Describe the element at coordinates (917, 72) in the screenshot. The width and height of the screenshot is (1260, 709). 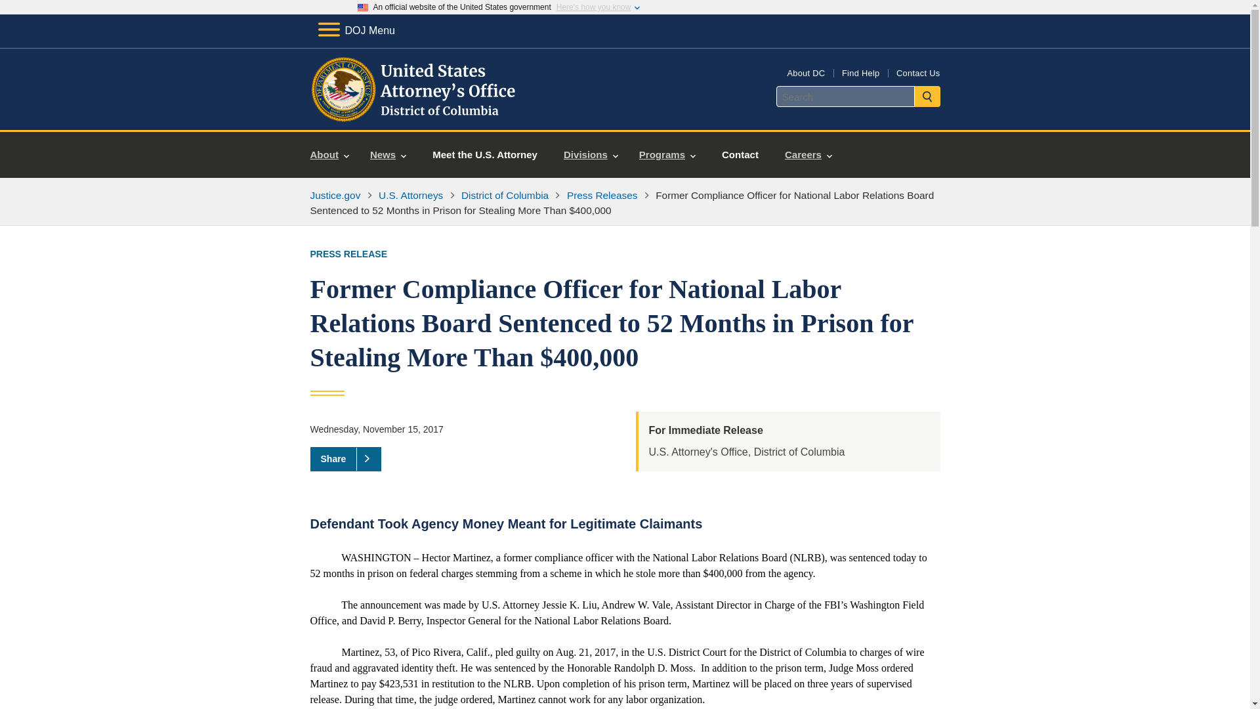
I see `Contact Us` at that location.